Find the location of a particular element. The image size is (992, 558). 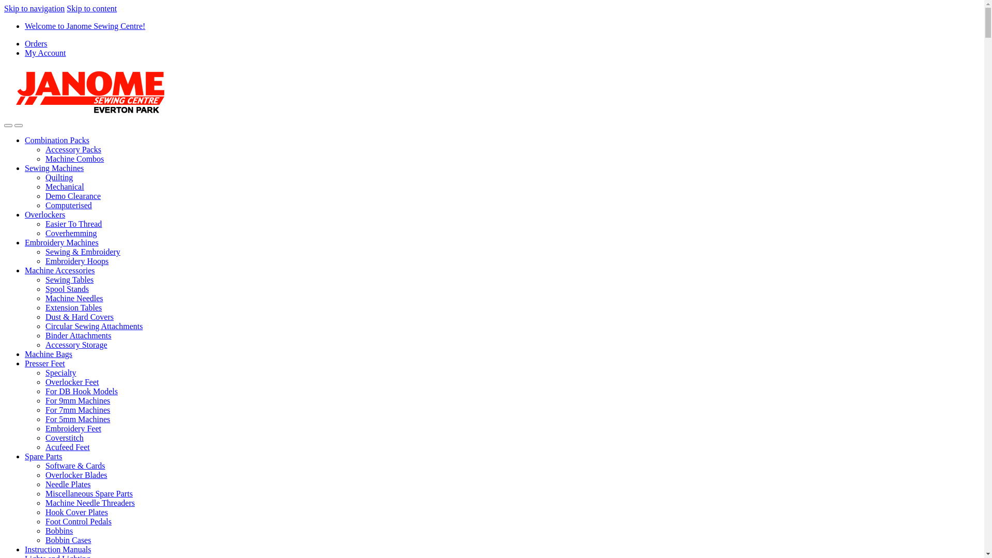

Machine Combos is located at coordinates (74, 159).